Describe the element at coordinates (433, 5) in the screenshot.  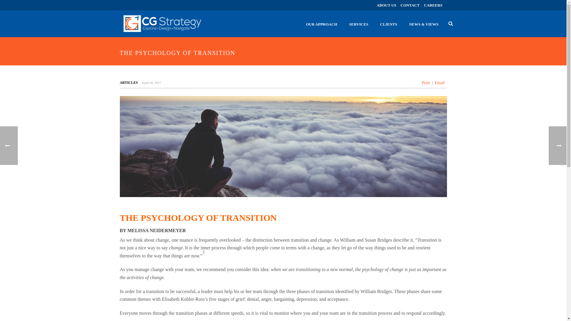
I see `CAREERS` at that location.